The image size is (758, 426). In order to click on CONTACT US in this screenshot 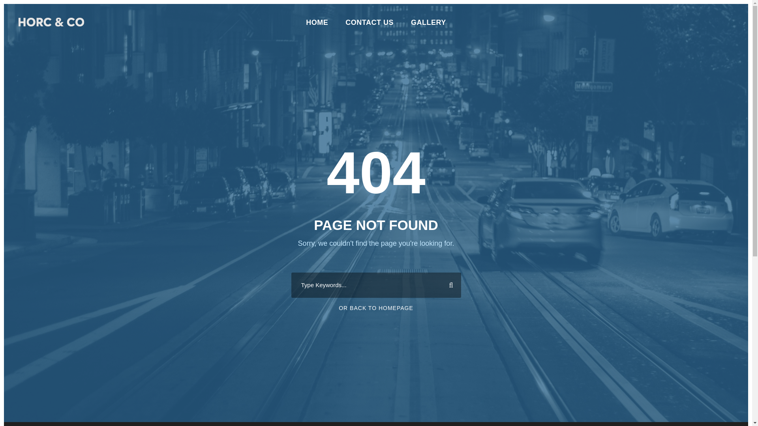, I will do `click(370, 26)`.